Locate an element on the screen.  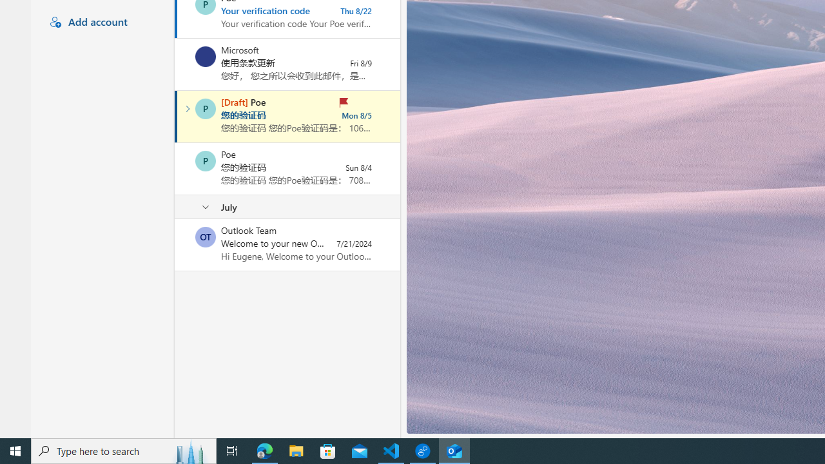
Select a conversation is located at coordinates (206, 237).